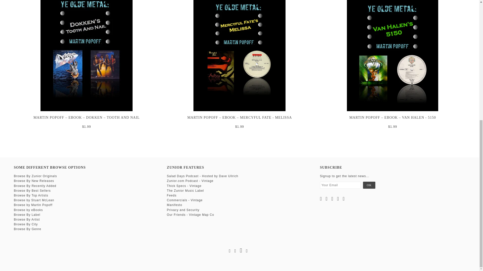 The image size is (483, 271). I want to click on OK, so click(369, 185).